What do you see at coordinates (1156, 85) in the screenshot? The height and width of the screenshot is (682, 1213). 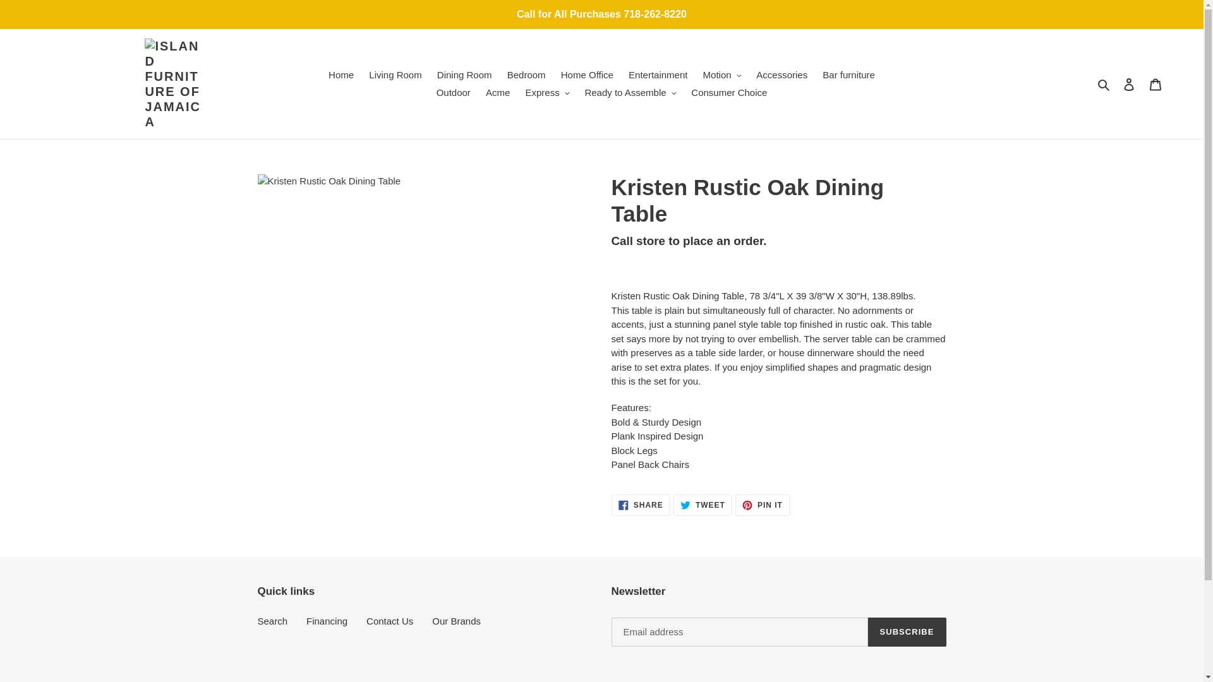 I see `Cart` at bounding box center [1156, 85].